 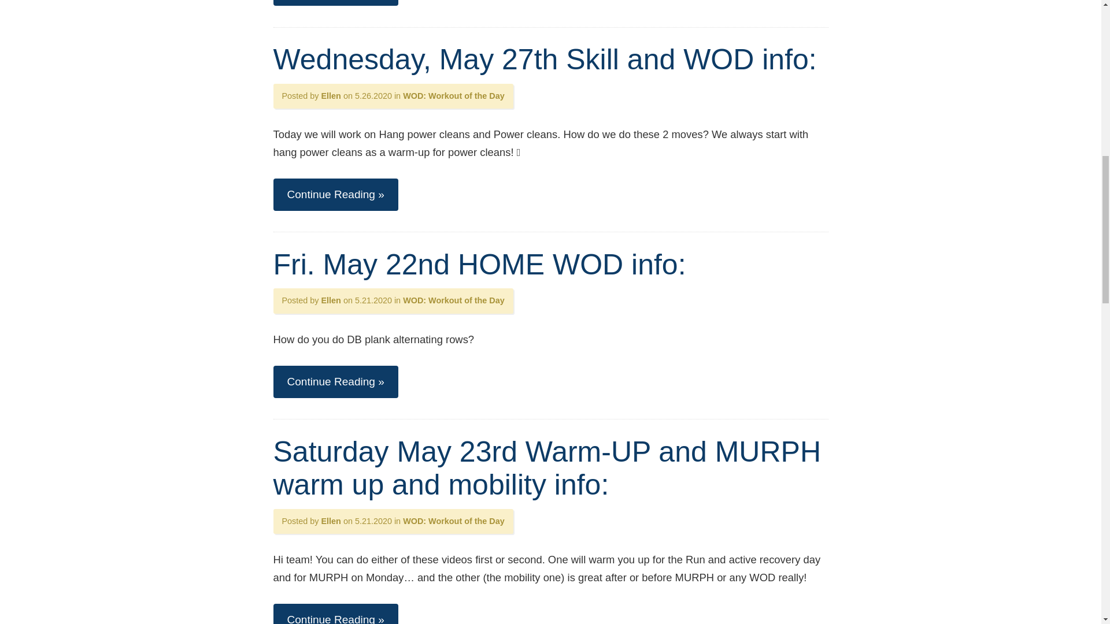 I want to click on Posts by Ellen, so click(x=331, y=300).